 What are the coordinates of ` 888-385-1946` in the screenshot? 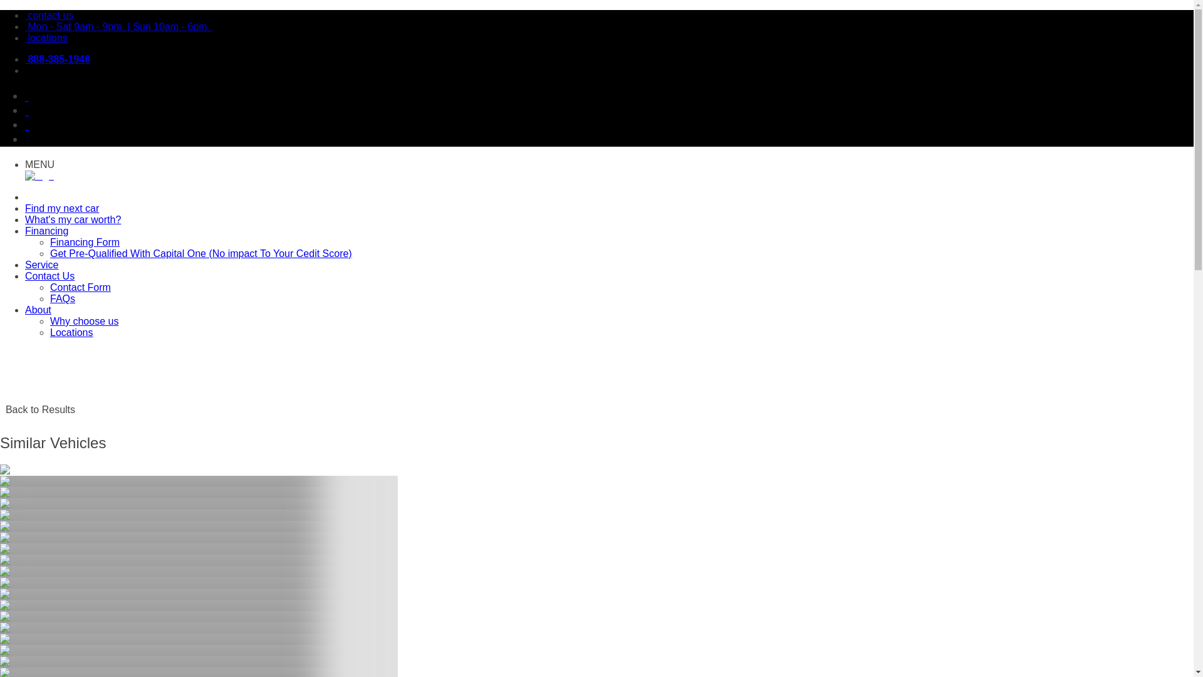 It's located at (58, 59).